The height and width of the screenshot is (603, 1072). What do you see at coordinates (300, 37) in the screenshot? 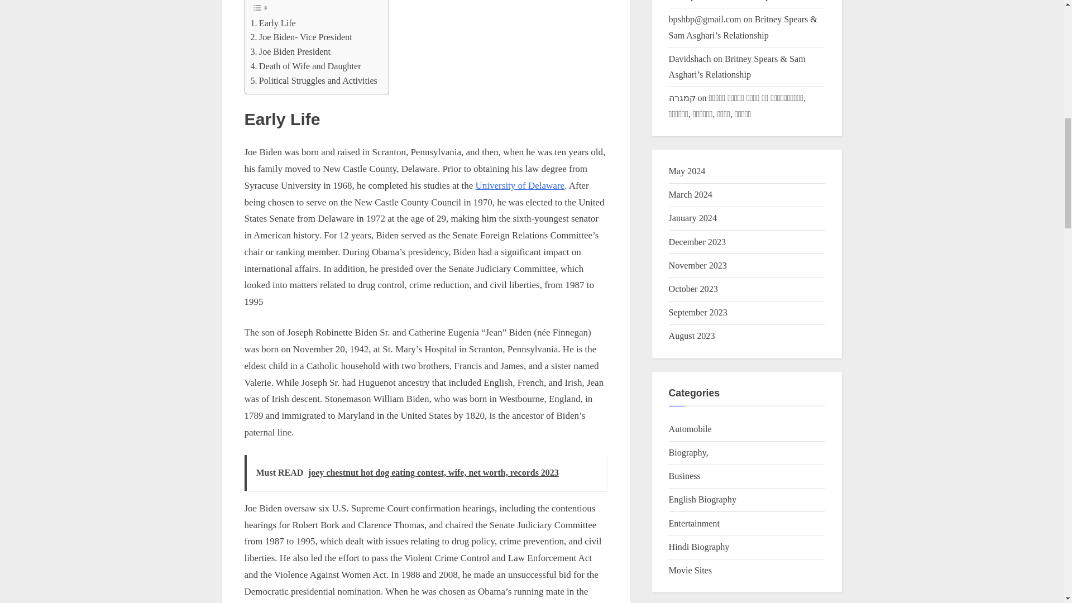
I see `Joe Biden- Vice President` at bounding box center [300, 37].